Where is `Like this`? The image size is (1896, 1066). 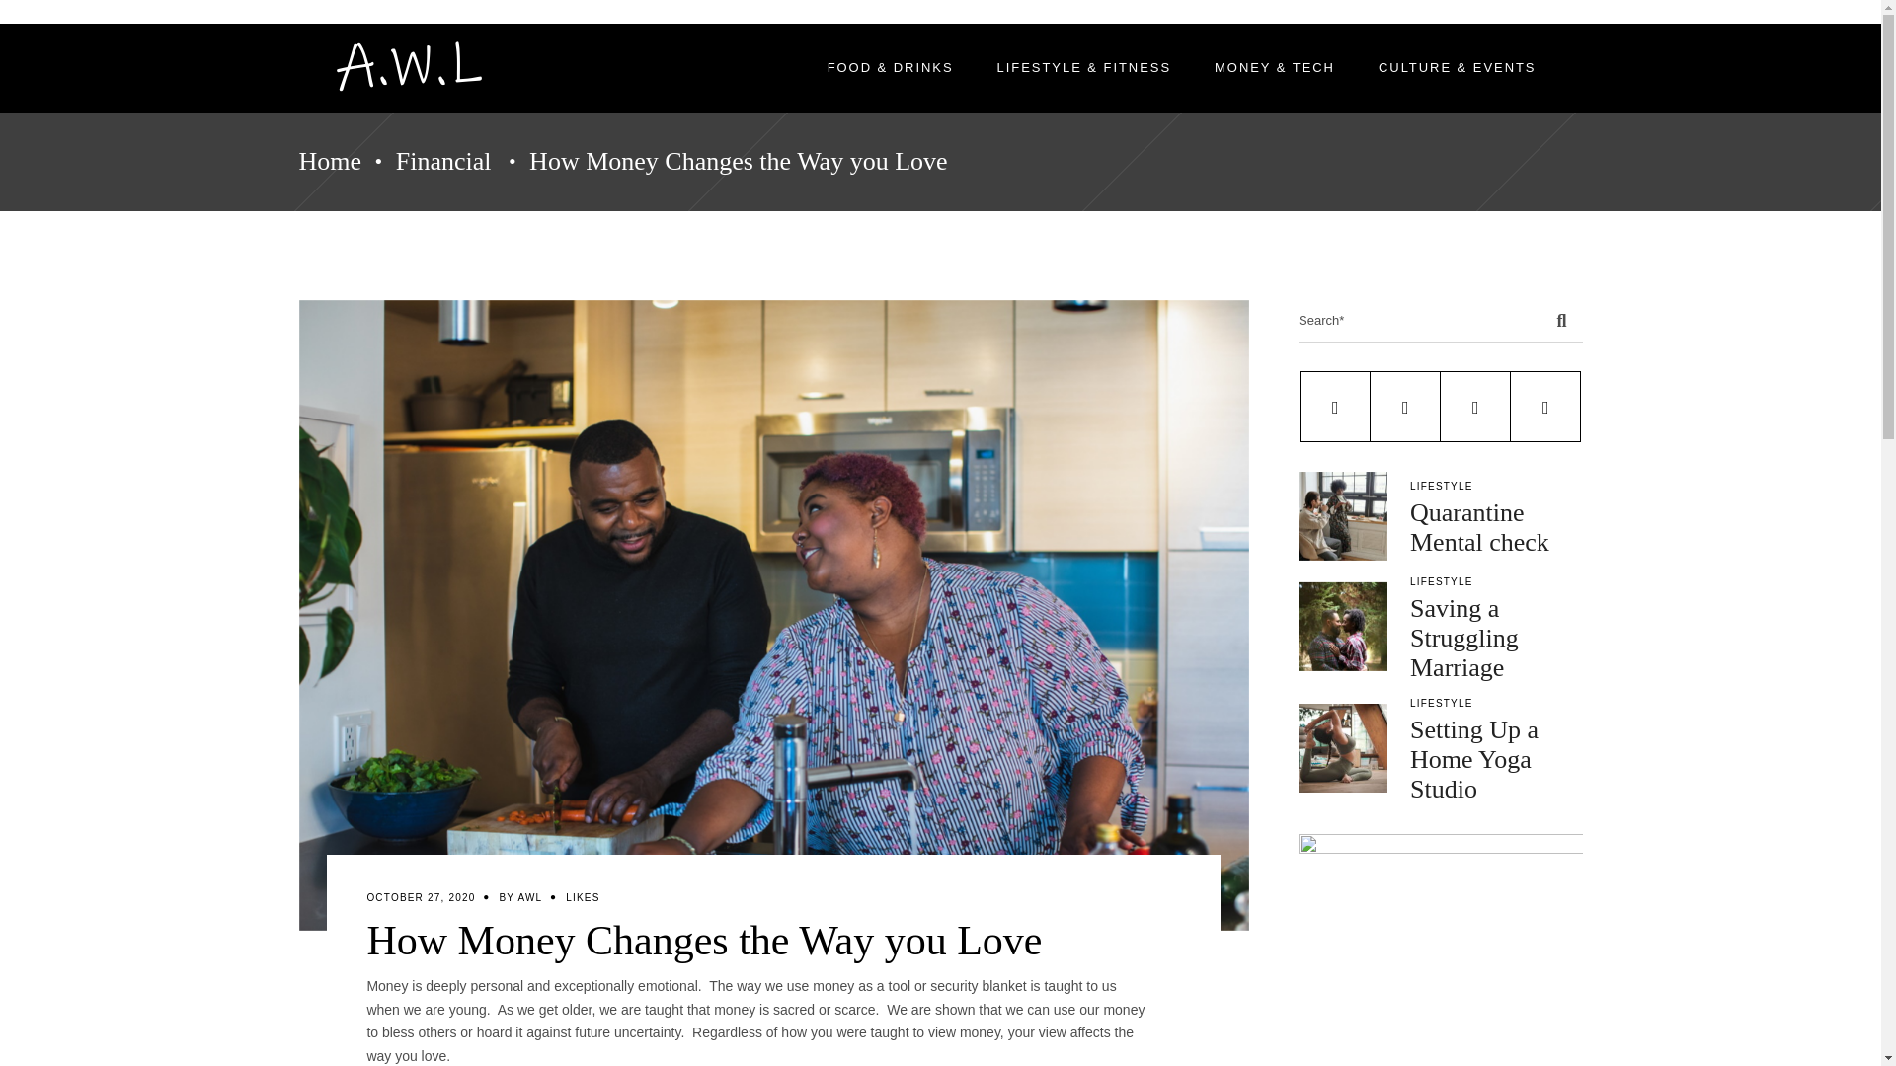
Like this is located at coordinates (582, 896).